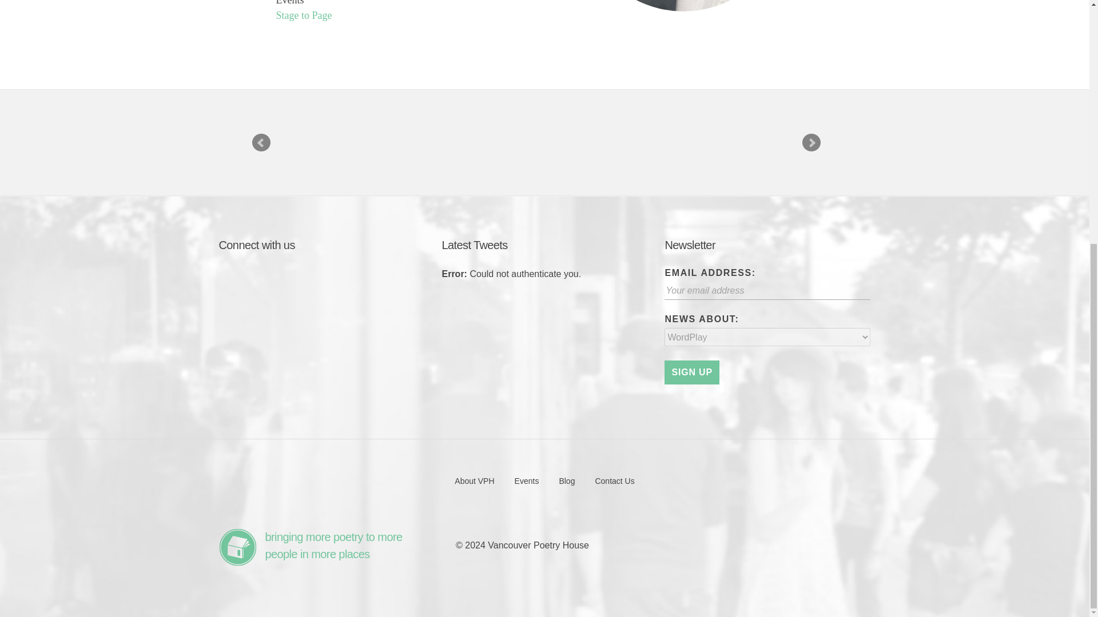  I want to click on Sign up, so click(691, 372).